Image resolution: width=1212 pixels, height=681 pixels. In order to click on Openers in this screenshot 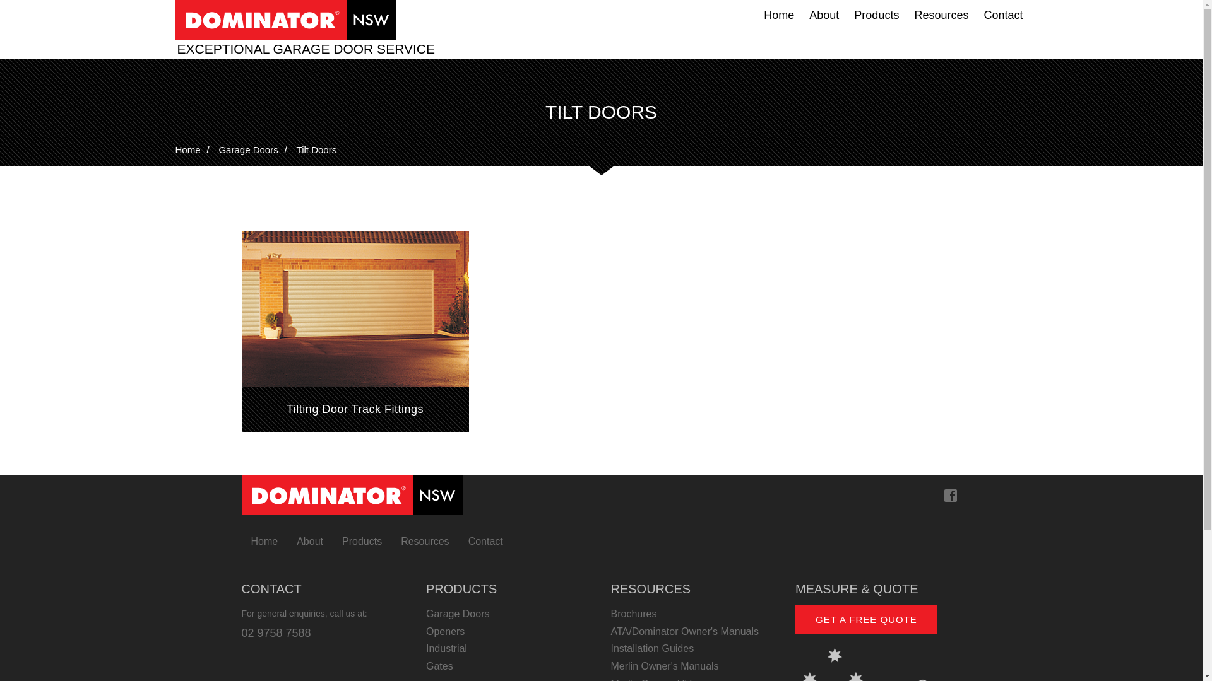, I will do `click(509, 632)`.